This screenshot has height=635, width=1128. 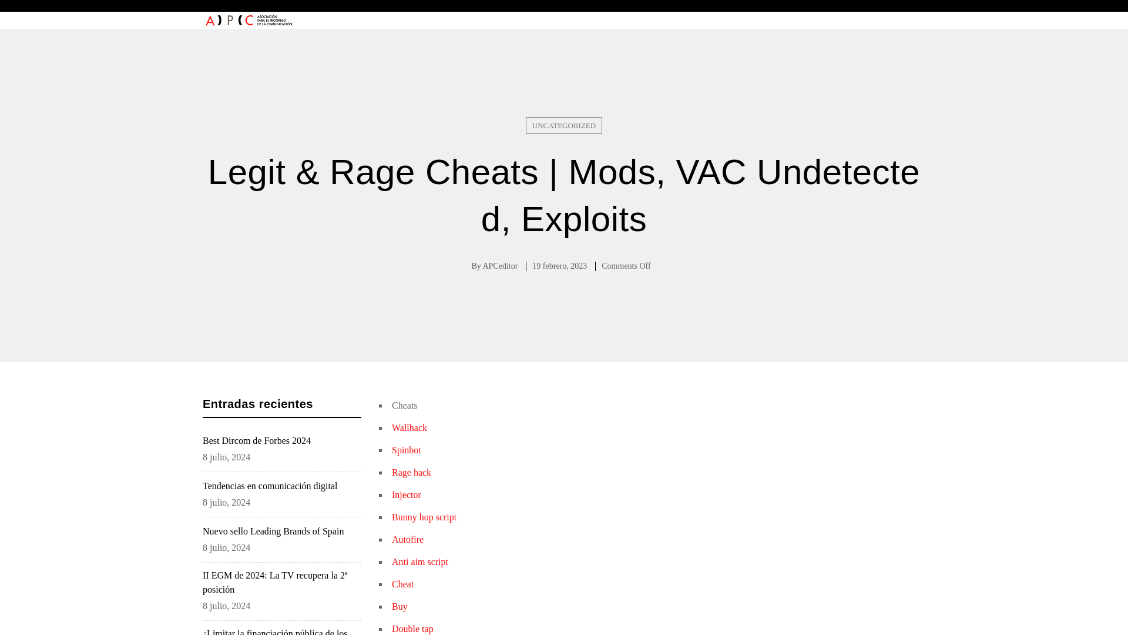 I want to click on Double tap, so click(x=412, y=628).